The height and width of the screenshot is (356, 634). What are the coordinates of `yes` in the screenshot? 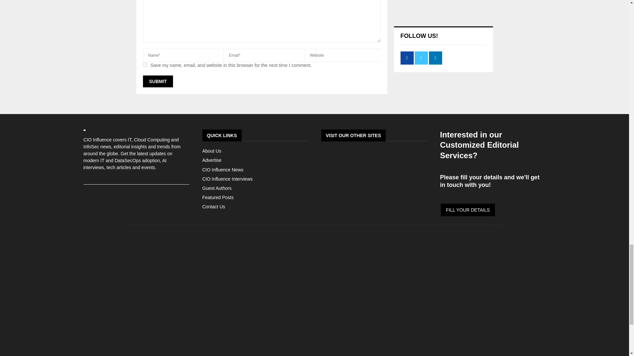 It's located at (145, 65).